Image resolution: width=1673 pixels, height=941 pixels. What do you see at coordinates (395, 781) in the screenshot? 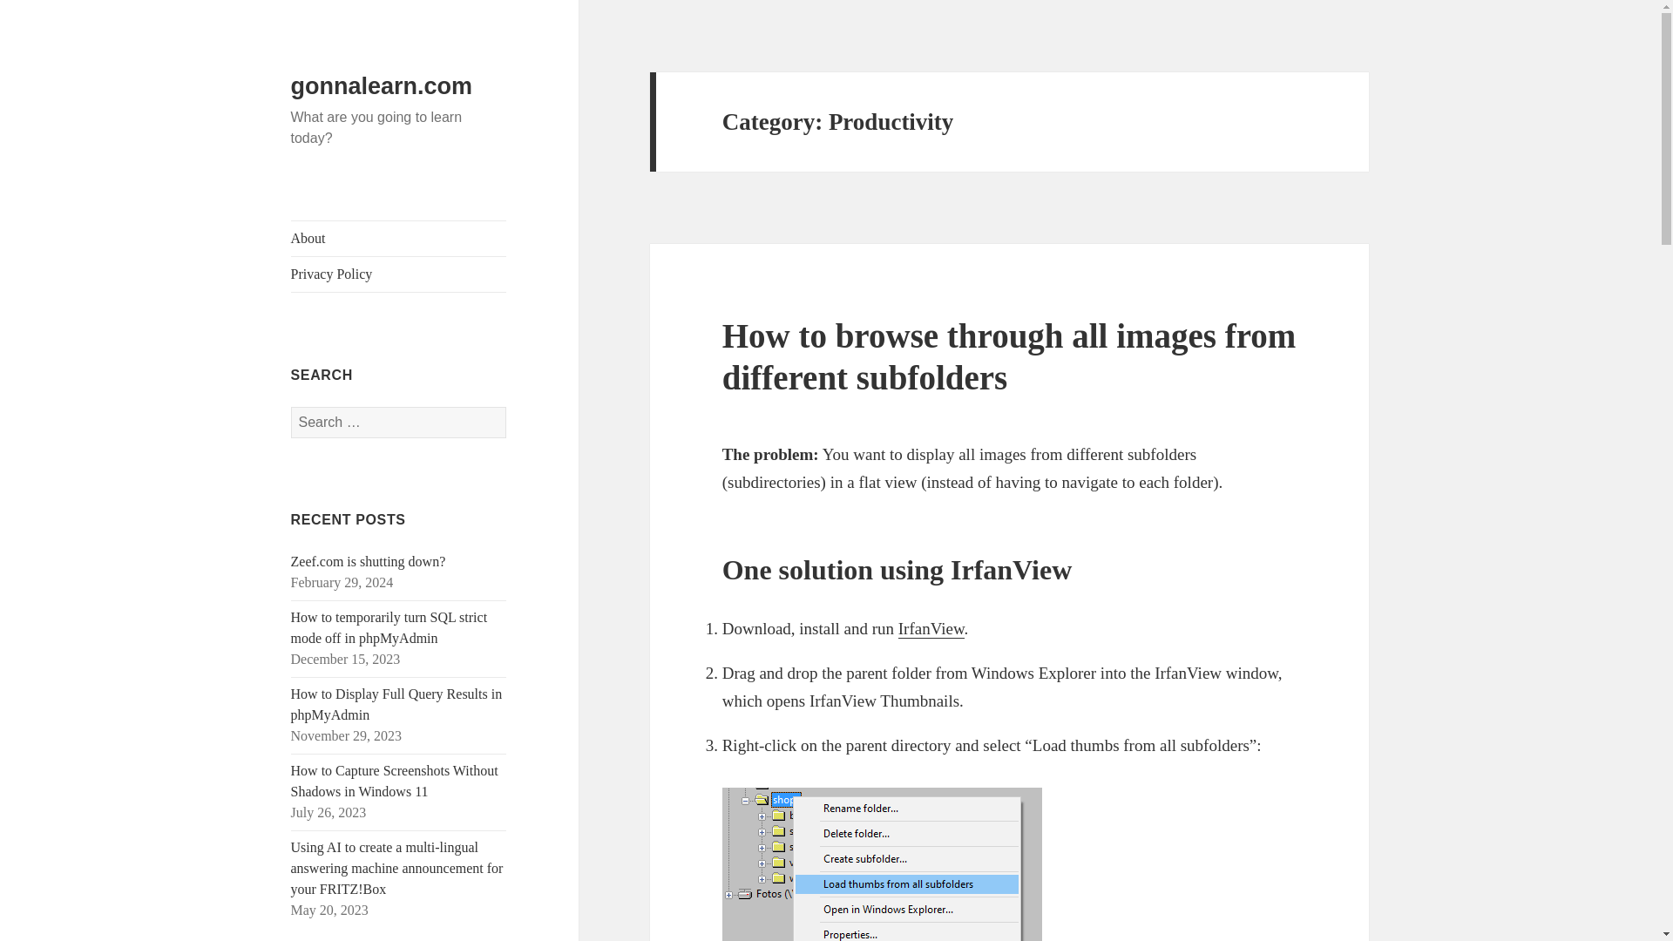
I see `How to Capture Screenshots Without Shadows in Windows 11` at bounding box center [395, 781].